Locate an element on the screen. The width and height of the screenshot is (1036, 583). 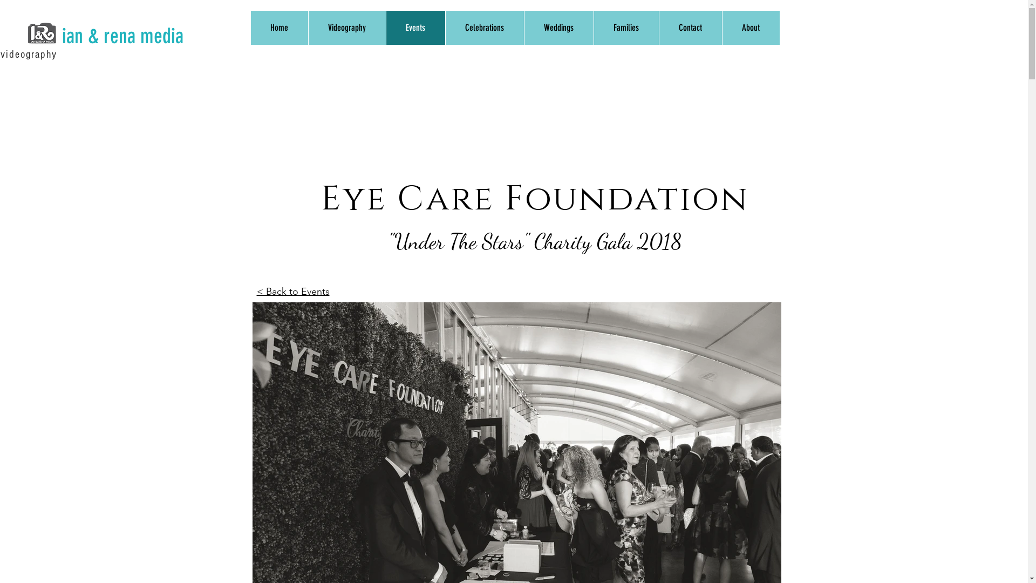
< Back to Events is located at coordinates (294, 291).